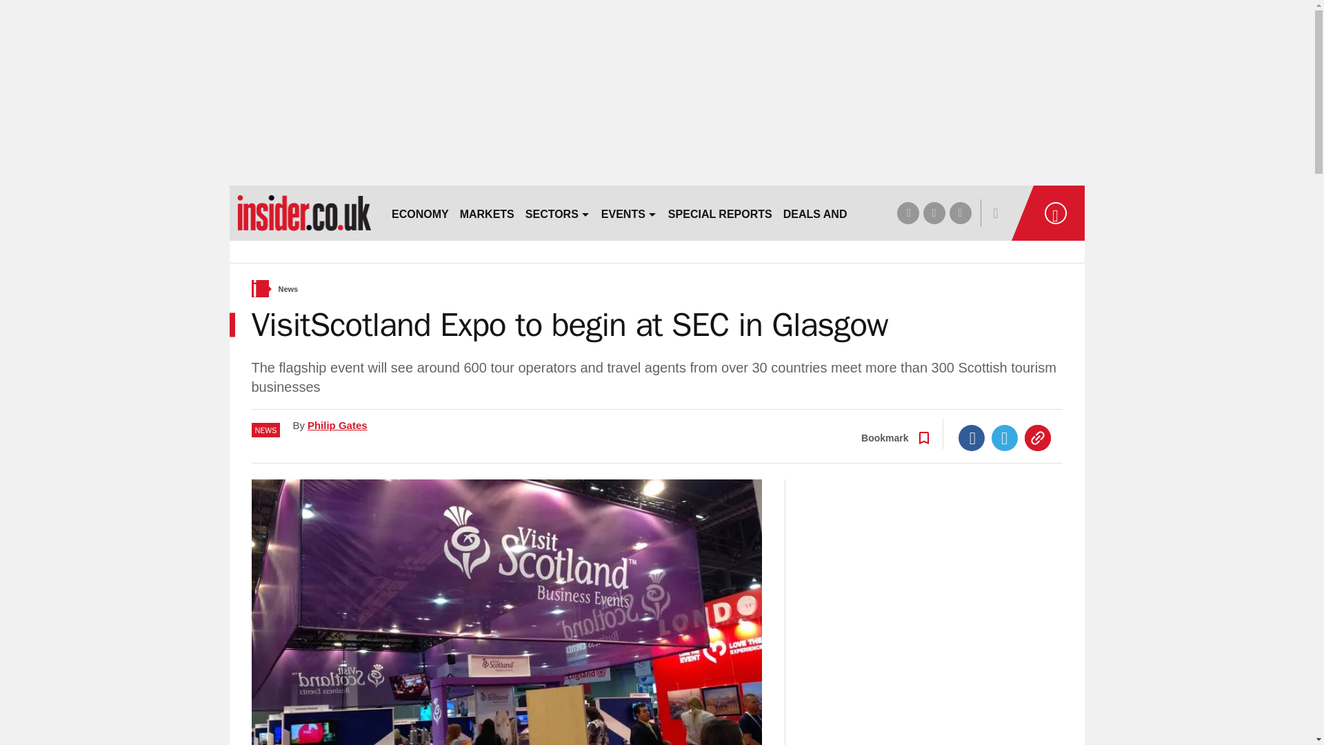  Describe the element at coordinates (487, 212) in the screenshot. I see `MARKETS` at that location.